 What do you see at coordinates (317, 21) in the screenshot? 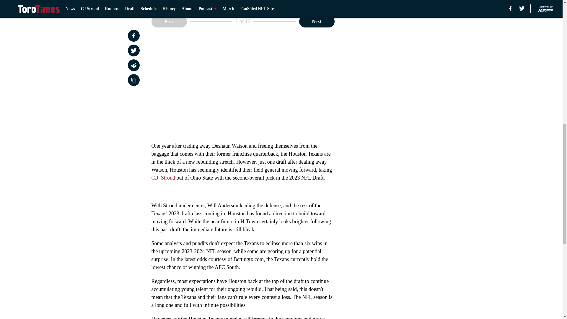
I see `Next` at bounding box center [317, 21].